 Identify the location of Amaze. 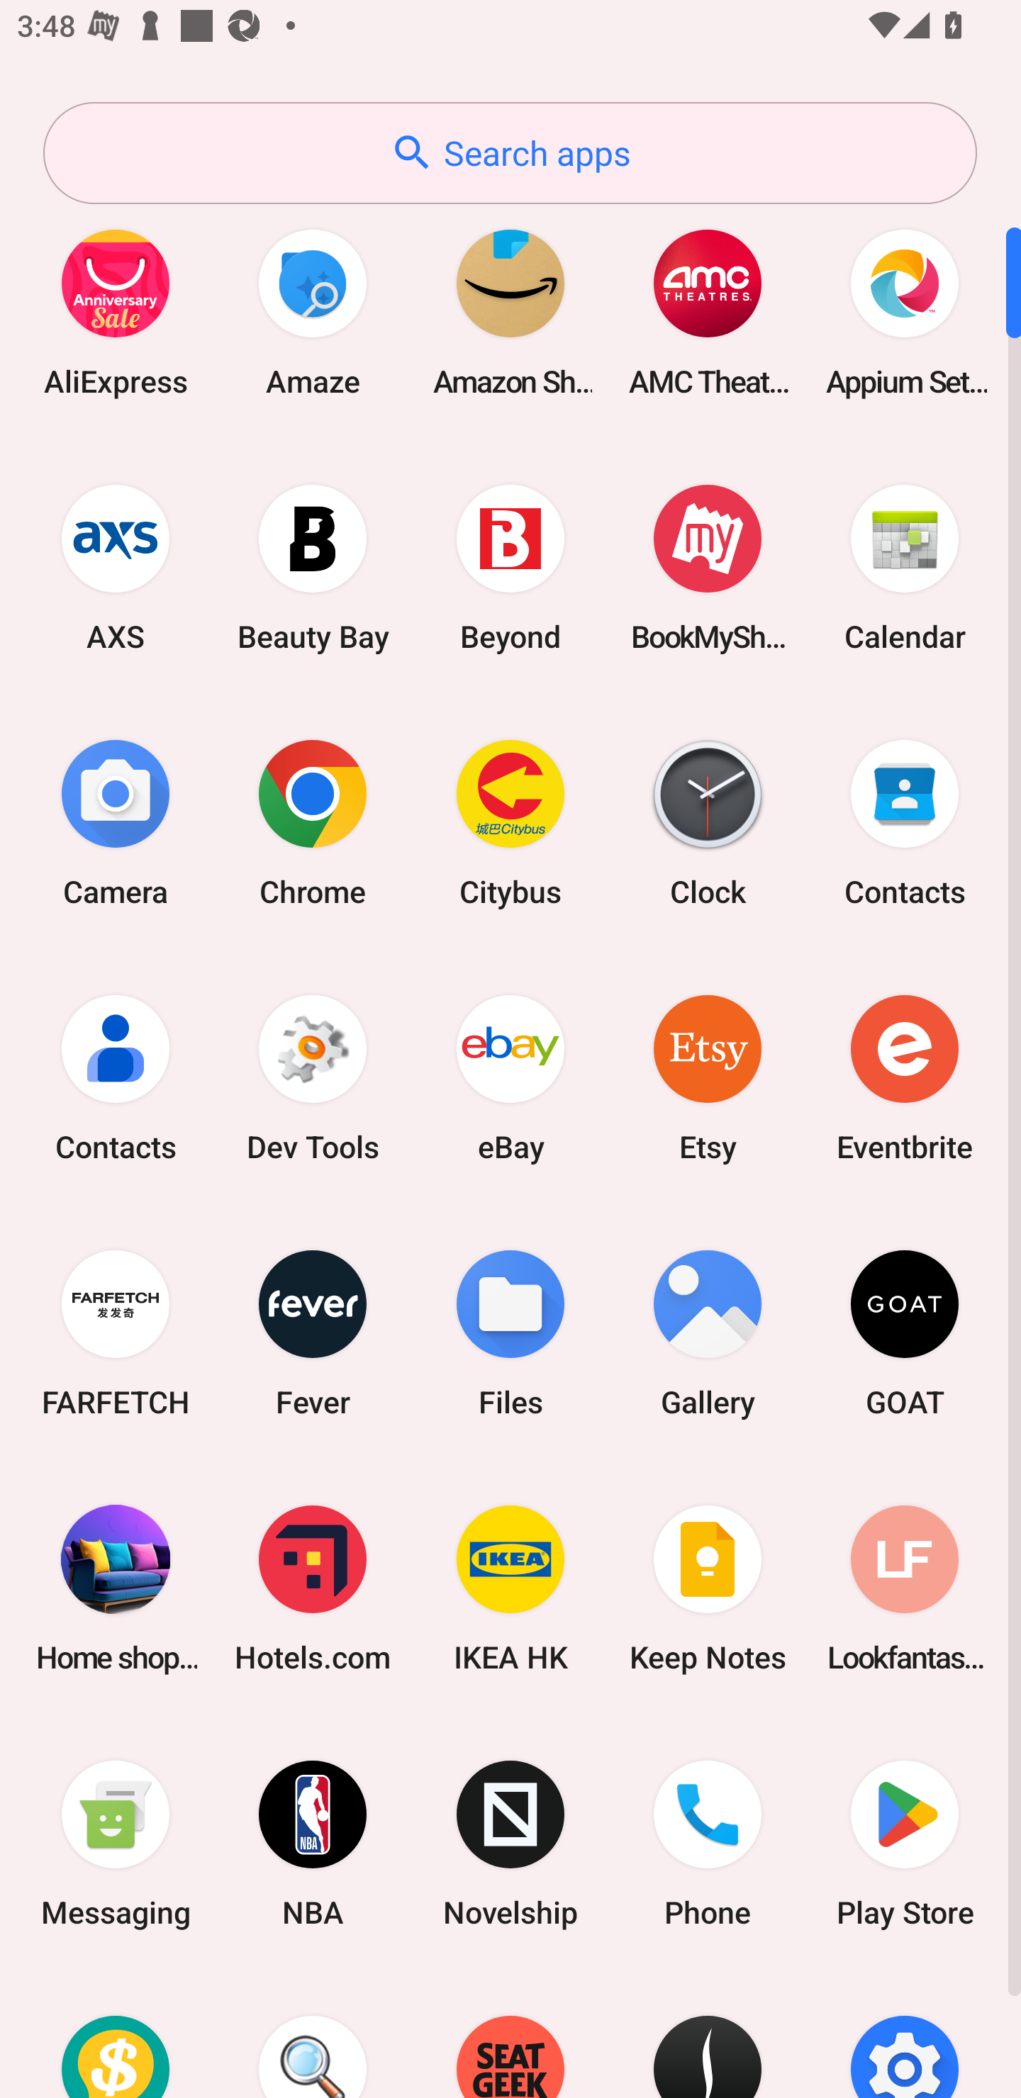
(313, 312).